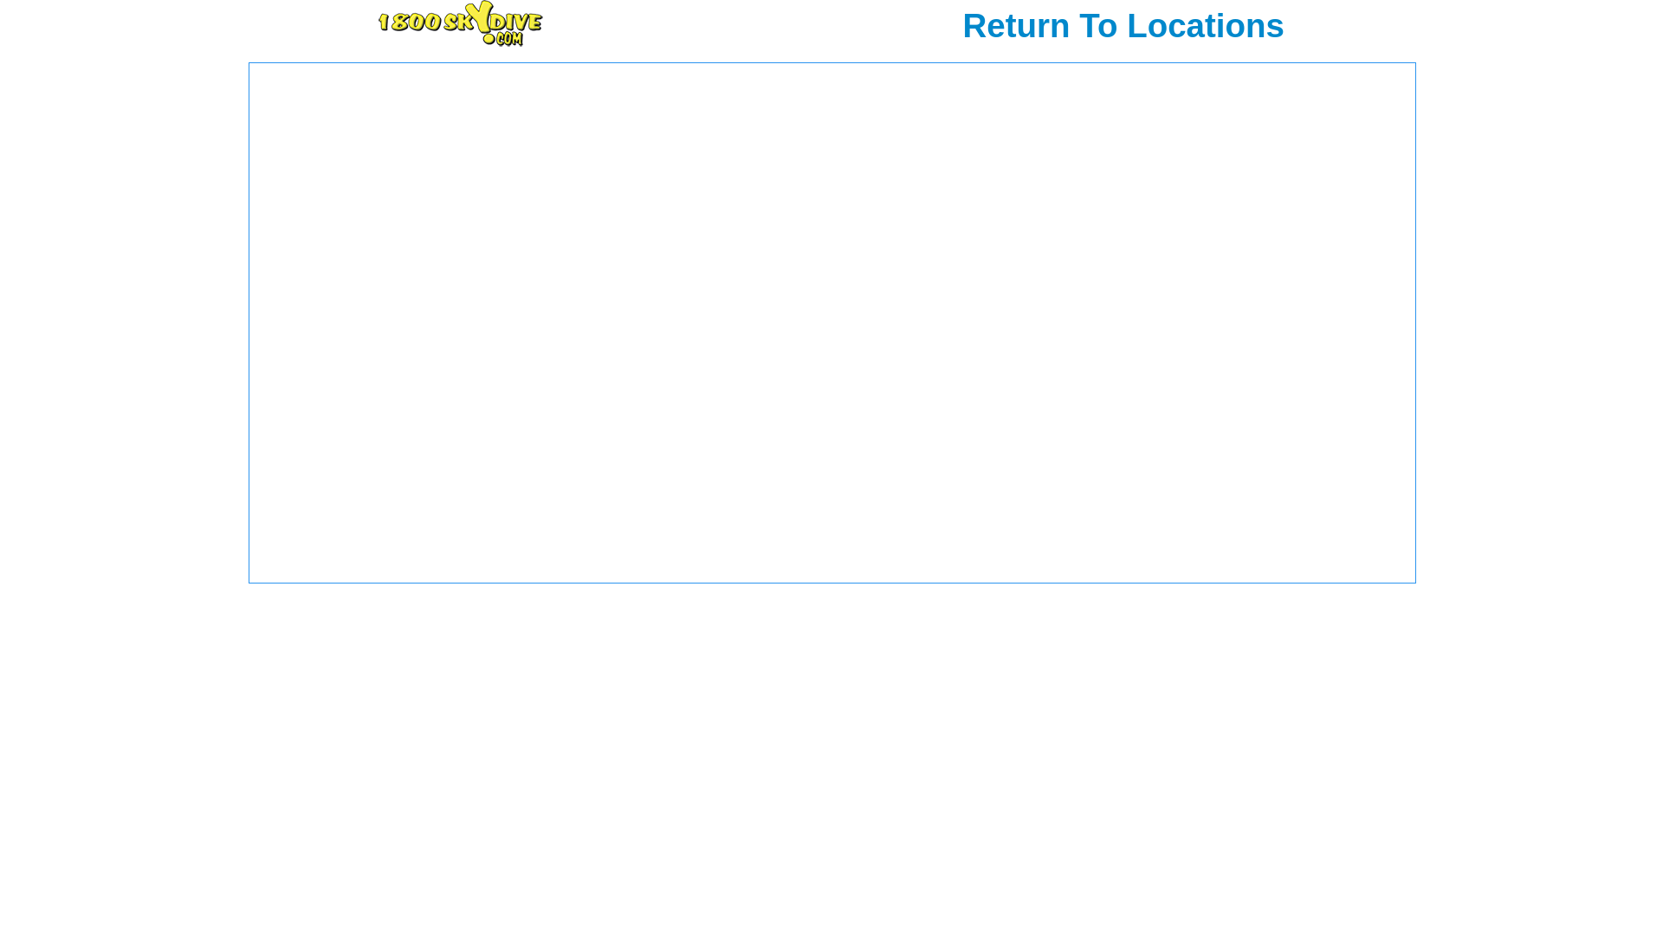 The width and height of the screenshot is (1663, 935). Describe the element at coordinates (461, 23) in the screenshot. I see `Click to Return to the Homepage` at that location.